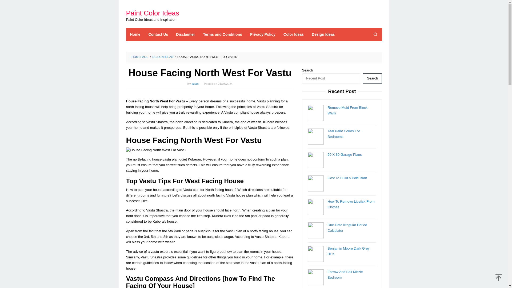 The height and width of the screenshot is (288, 512). What do you see at coordinates (263, 34) in the screenshot?
I see `Privacy Policy` at bounding box center [263, 34].